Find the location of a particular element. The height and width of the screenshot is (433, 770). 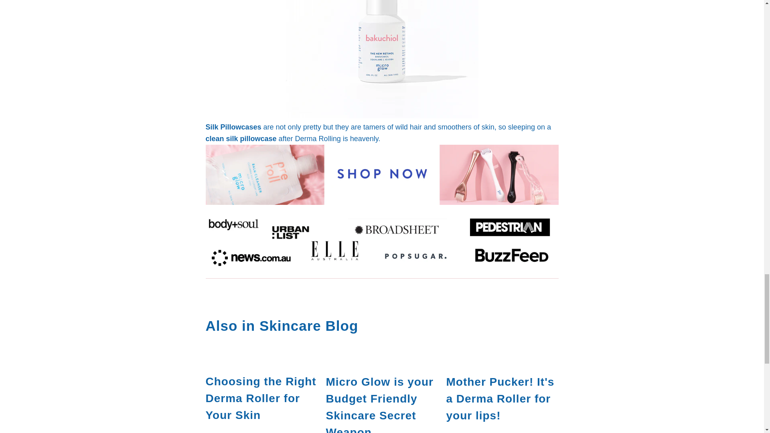

Micro Glow is your Budget Friendly Skincare Secret Weapon is located at coordinates (379, 404).